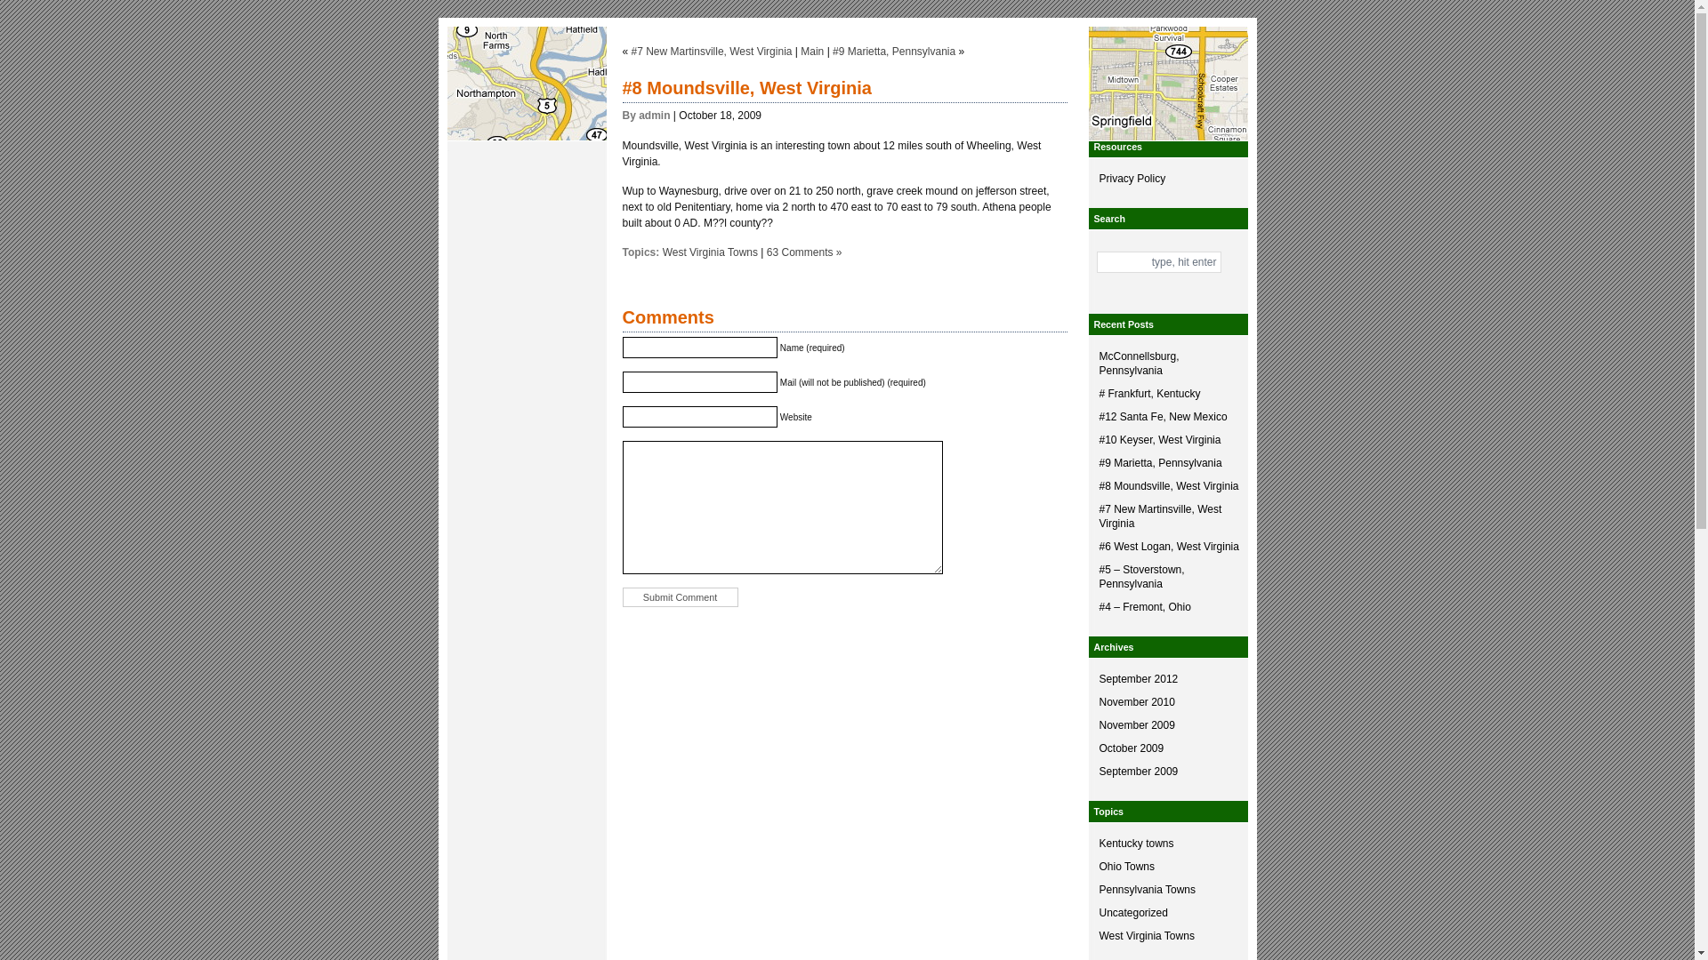  I want to click on Uncategorized, so click(1169, 913).